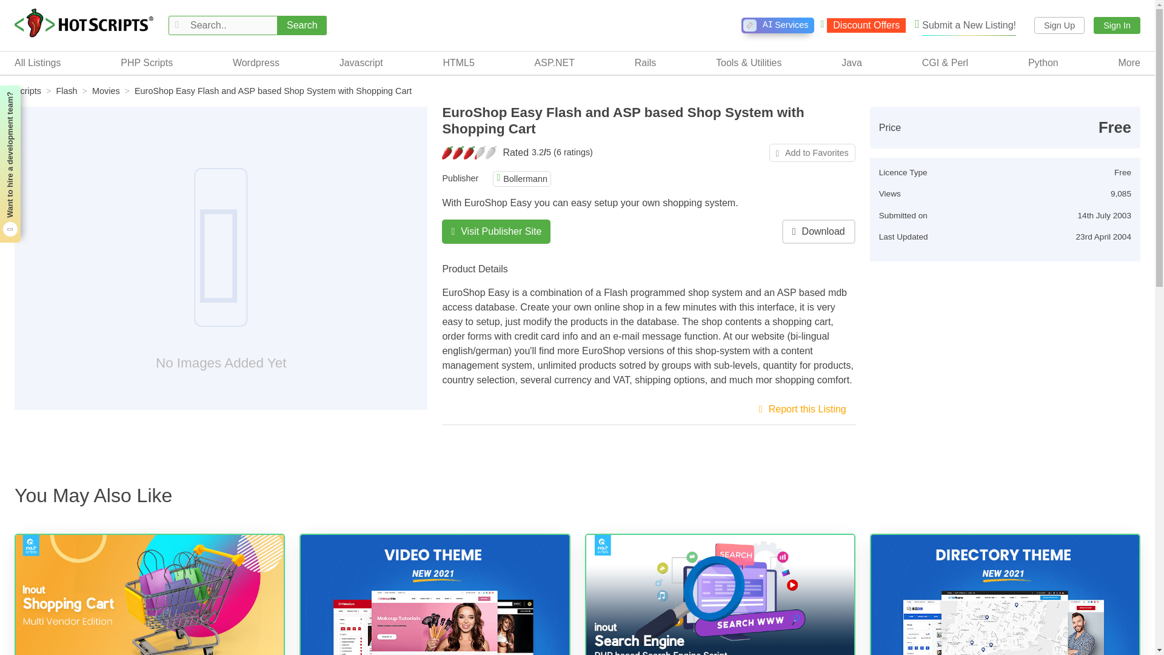 The image size is (1164, 655). I want to click on Visit Listing - Inout Shopping Cart - Multi Vendor Edition, so click(150, 595).